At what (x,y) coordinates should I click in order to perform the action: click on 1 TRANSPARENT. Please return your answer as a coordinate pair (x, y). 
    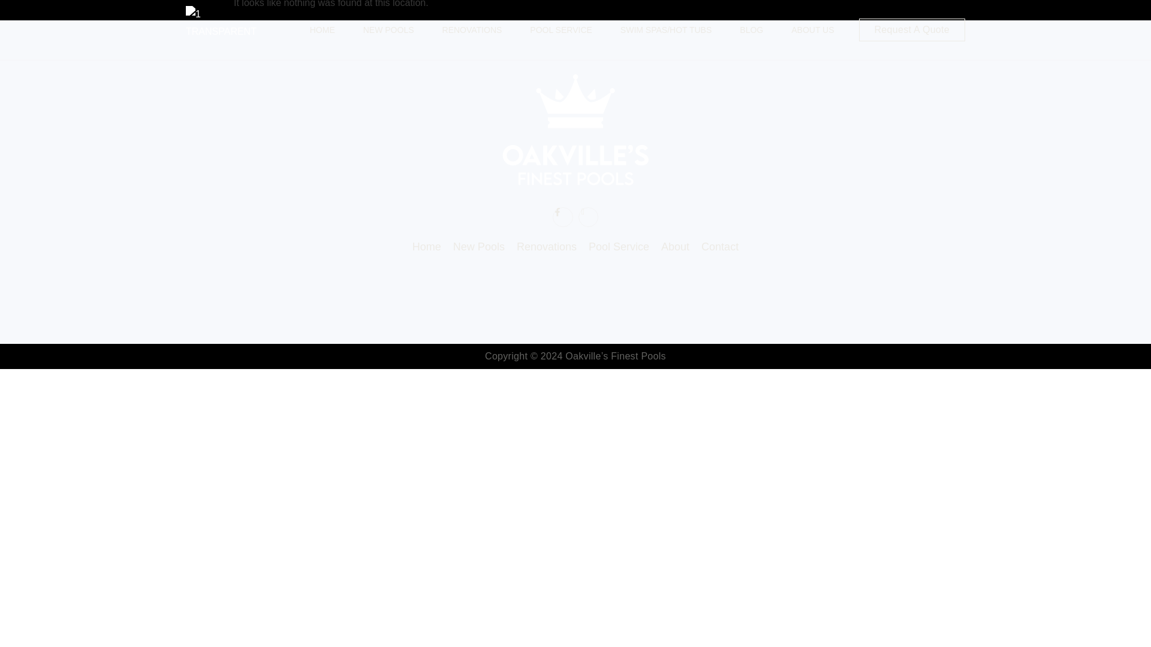
    Looking at the image, I should click on (227, 29).